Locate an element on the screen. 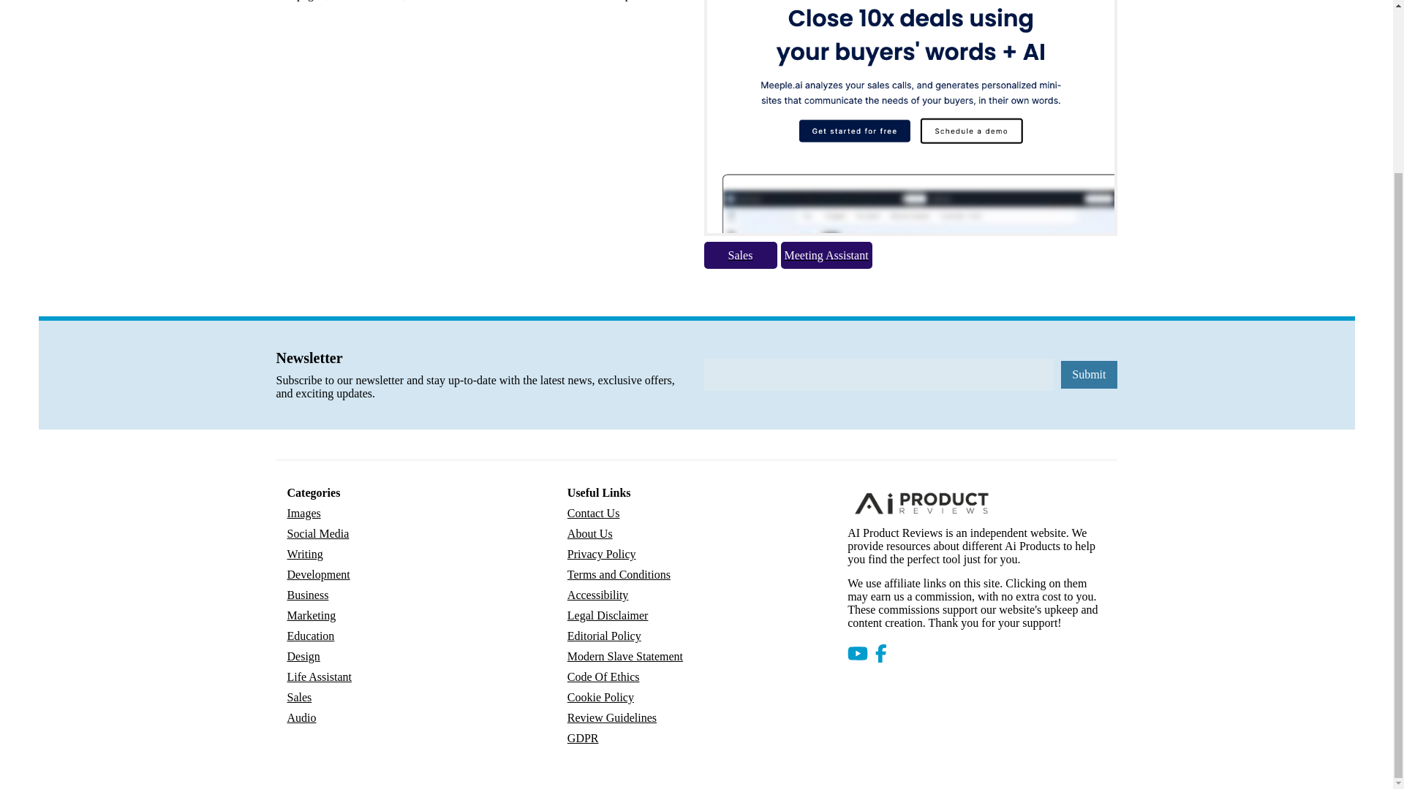 The height and width of the screenshot is (789, 1404). Review Guidelines is located at coordinates (611, 717).